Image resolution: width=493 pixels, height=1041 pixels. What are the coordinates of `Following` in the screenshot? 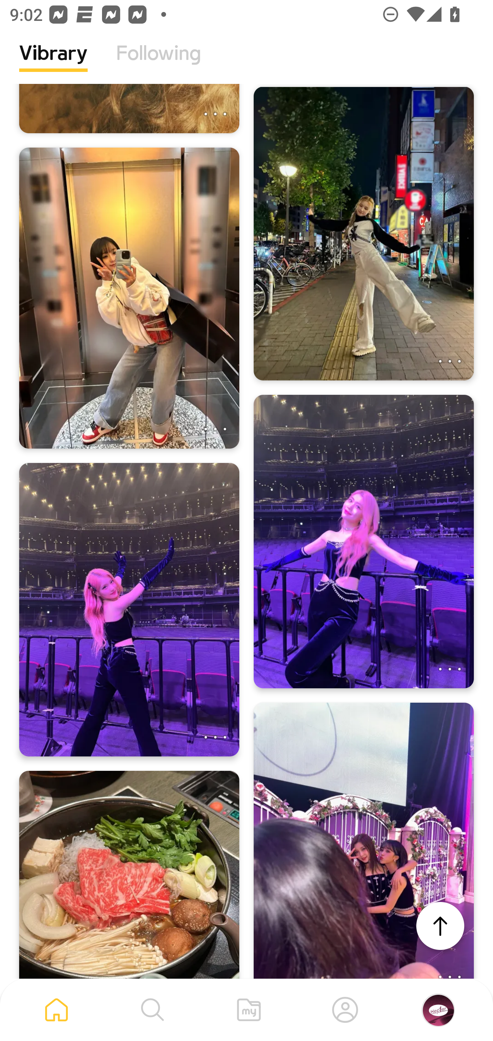 It's located at (159, 63).